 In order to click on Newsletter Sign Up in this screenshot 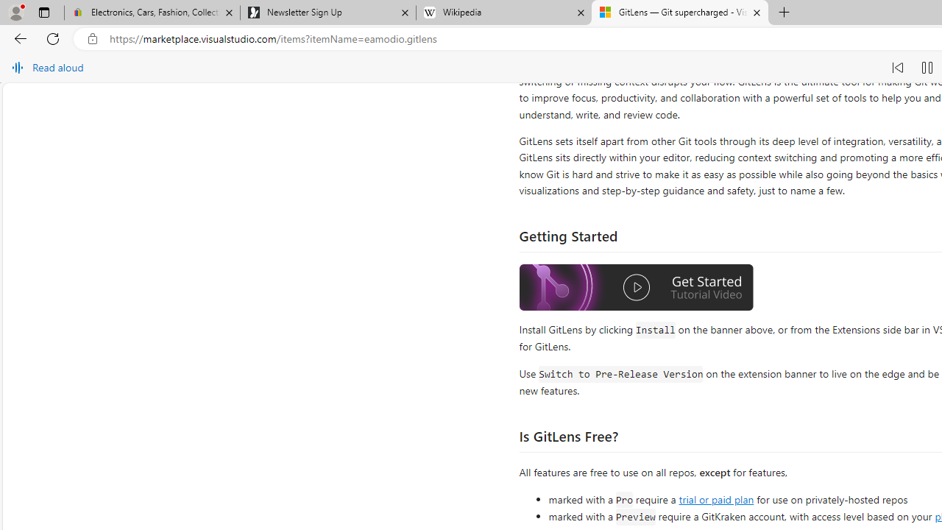, I will do `click(327, 13)`.